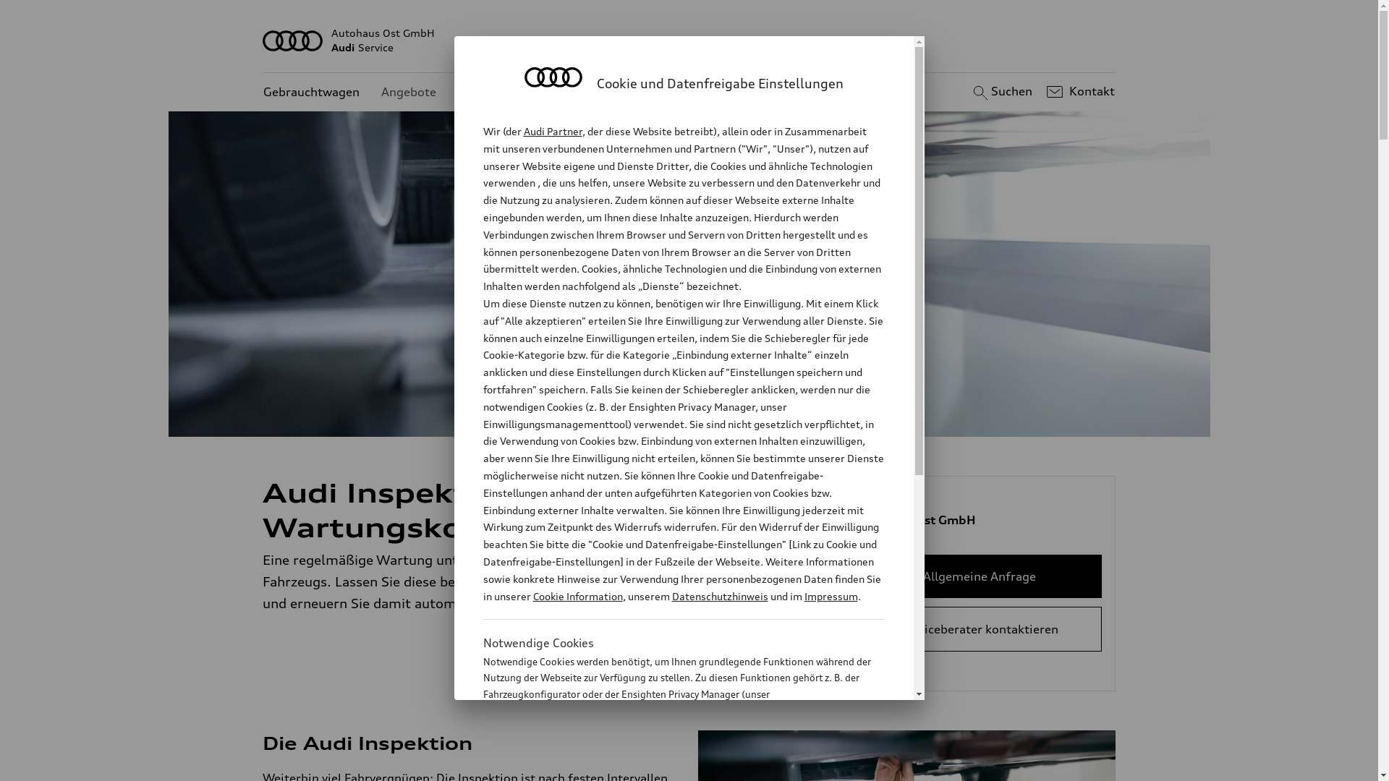 This screenshot has width=1389, height=781. Describe the element at coordinates (1001, 92) in the screenshot. I see `Suchen` at that location.